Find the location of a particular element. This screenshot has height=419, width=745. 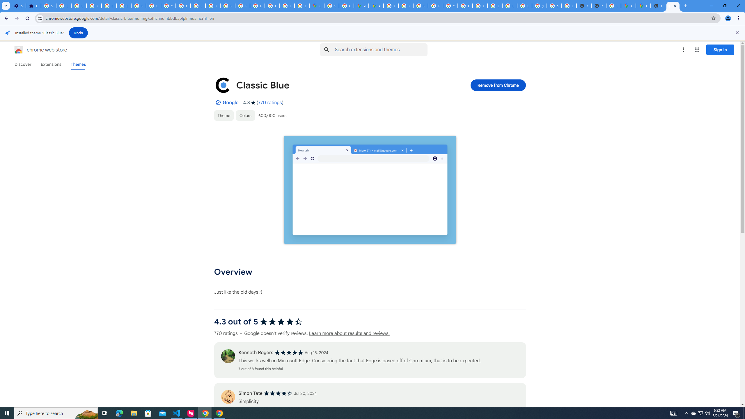

Policy Accountability and Transparency - Transparency Center is located at coordinates (391, 6).